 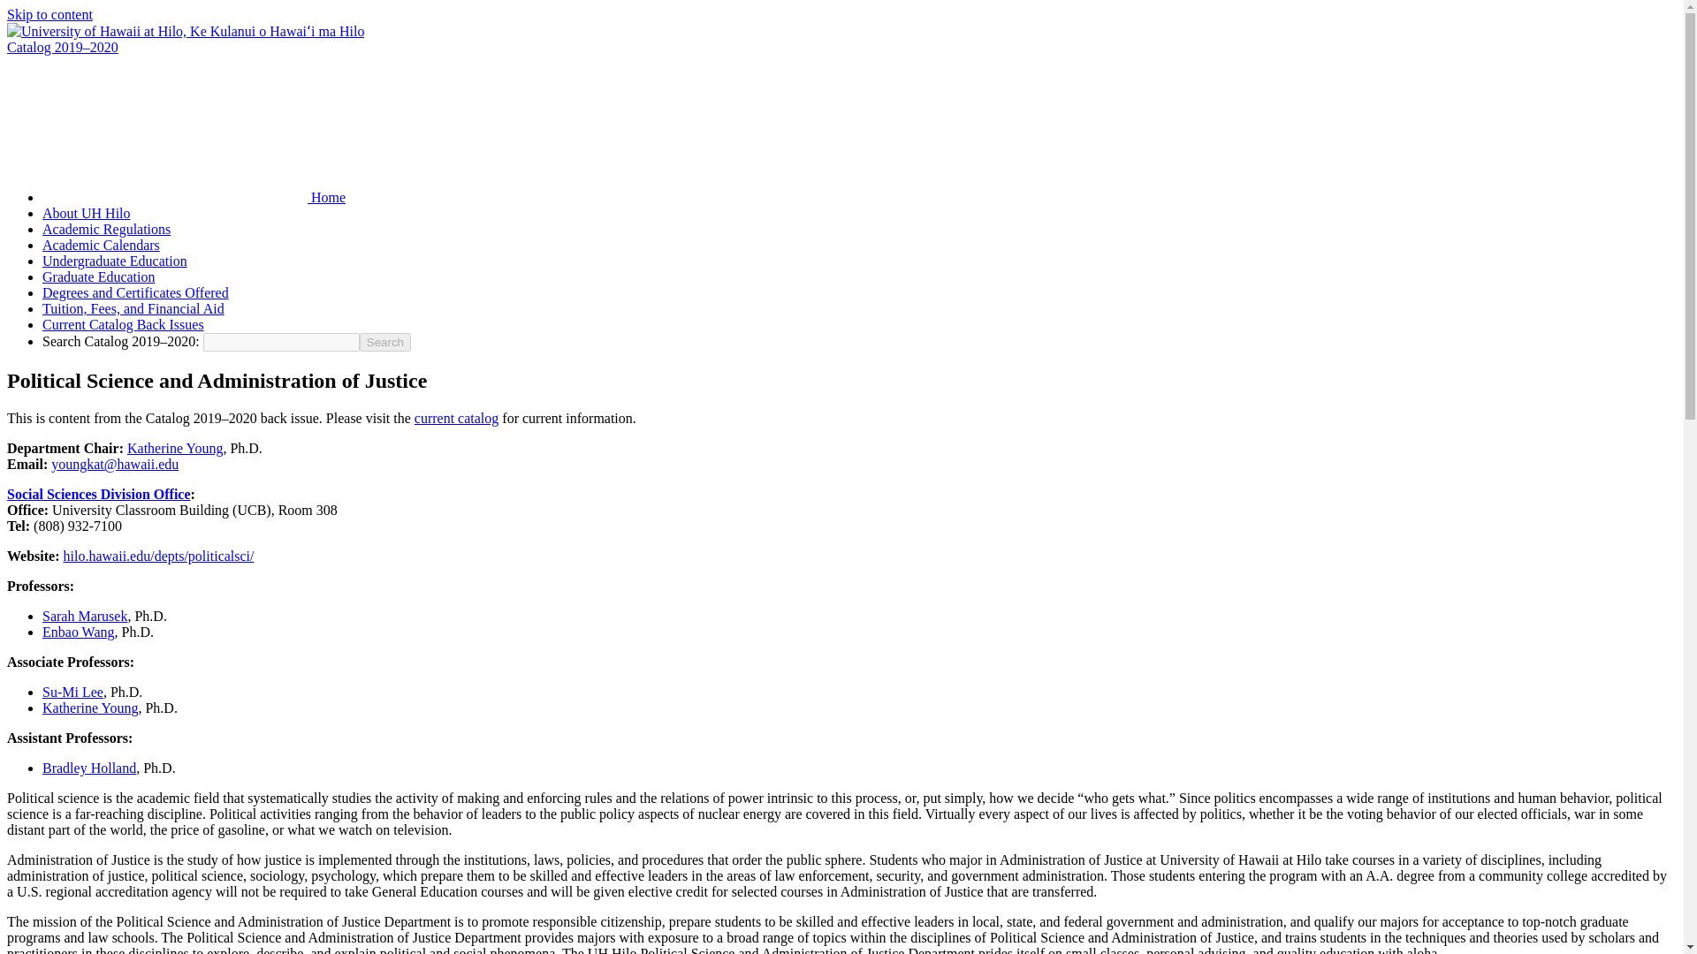 I want to click on Academic Regulations, so click(x=106, y=228).